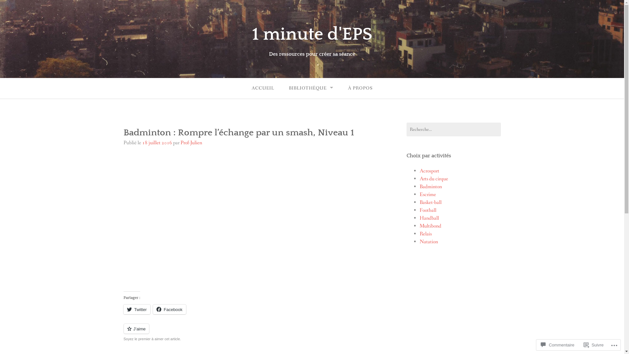 This screenshot has width=629, height=354. I want to click on Twitter, so click(137, 309).